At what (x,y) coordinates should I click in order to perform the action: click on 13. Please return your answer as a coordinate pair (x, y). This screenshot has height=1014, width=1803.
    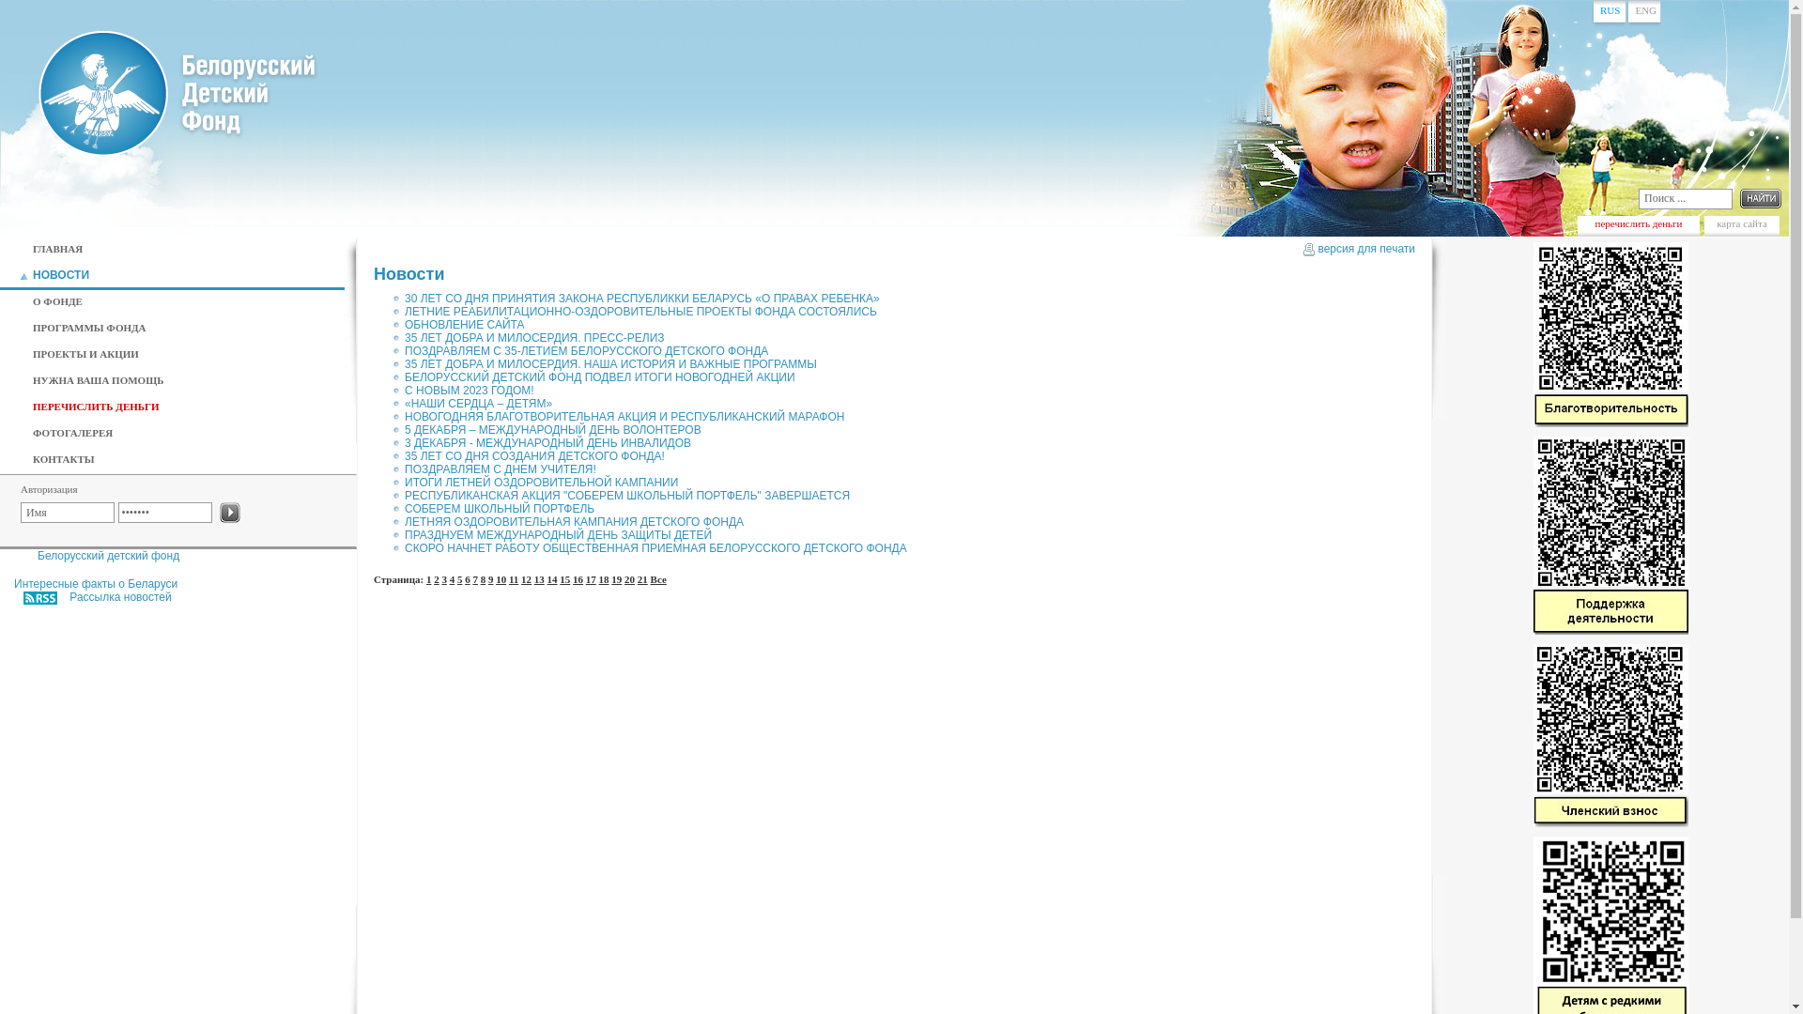
    Looking at the image, I should click on (539, 575).